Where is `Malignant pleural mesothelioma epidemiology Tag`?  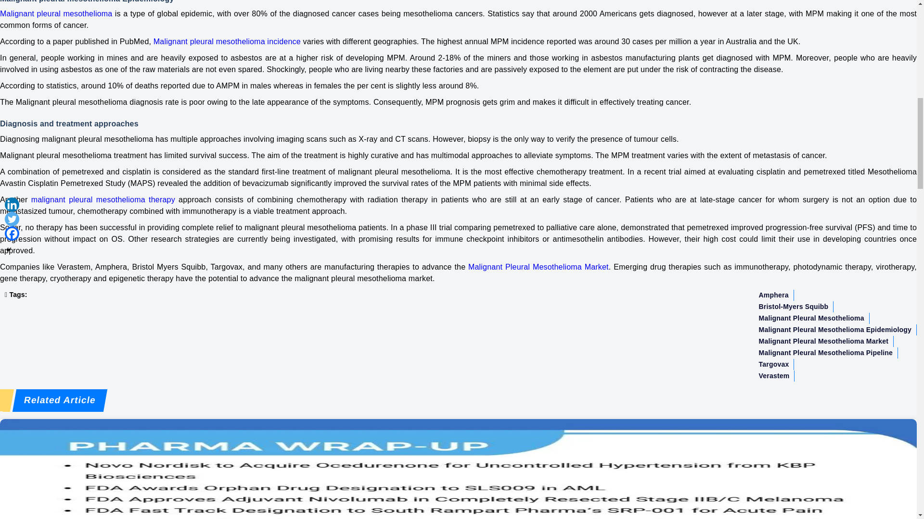 Malignant pleural mesothelioma epidemiology Tag is located at coordinates (835, 329).